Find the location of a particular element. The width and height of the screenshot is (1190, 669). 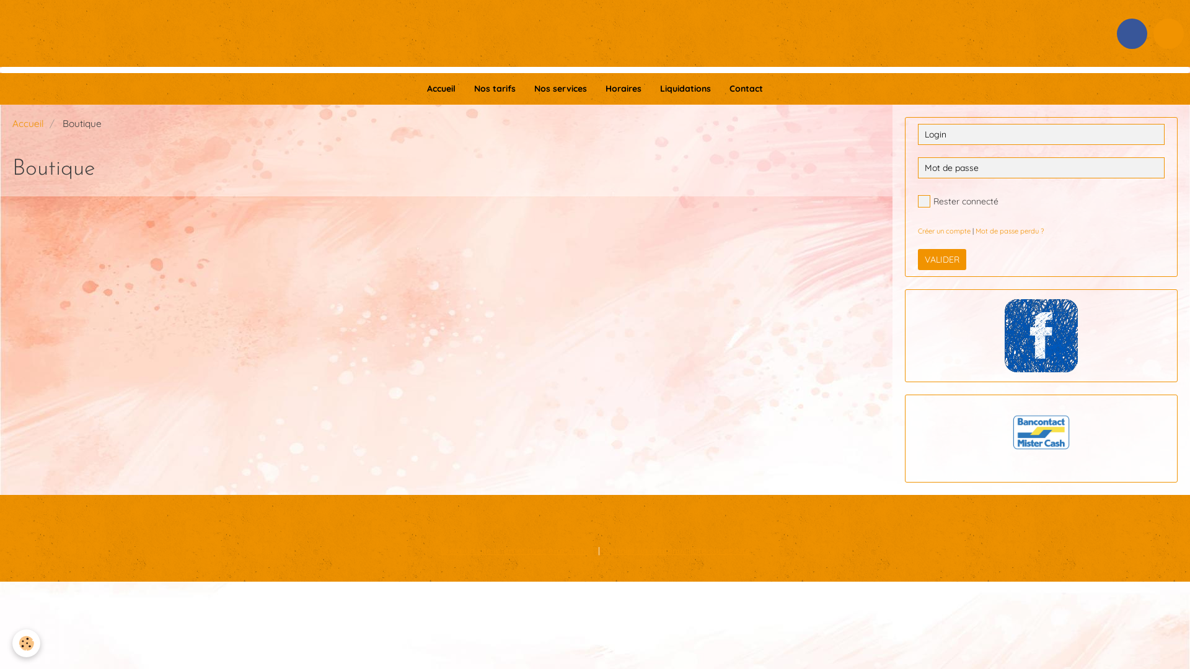

Liquidations is located at coordinates (685, 89).